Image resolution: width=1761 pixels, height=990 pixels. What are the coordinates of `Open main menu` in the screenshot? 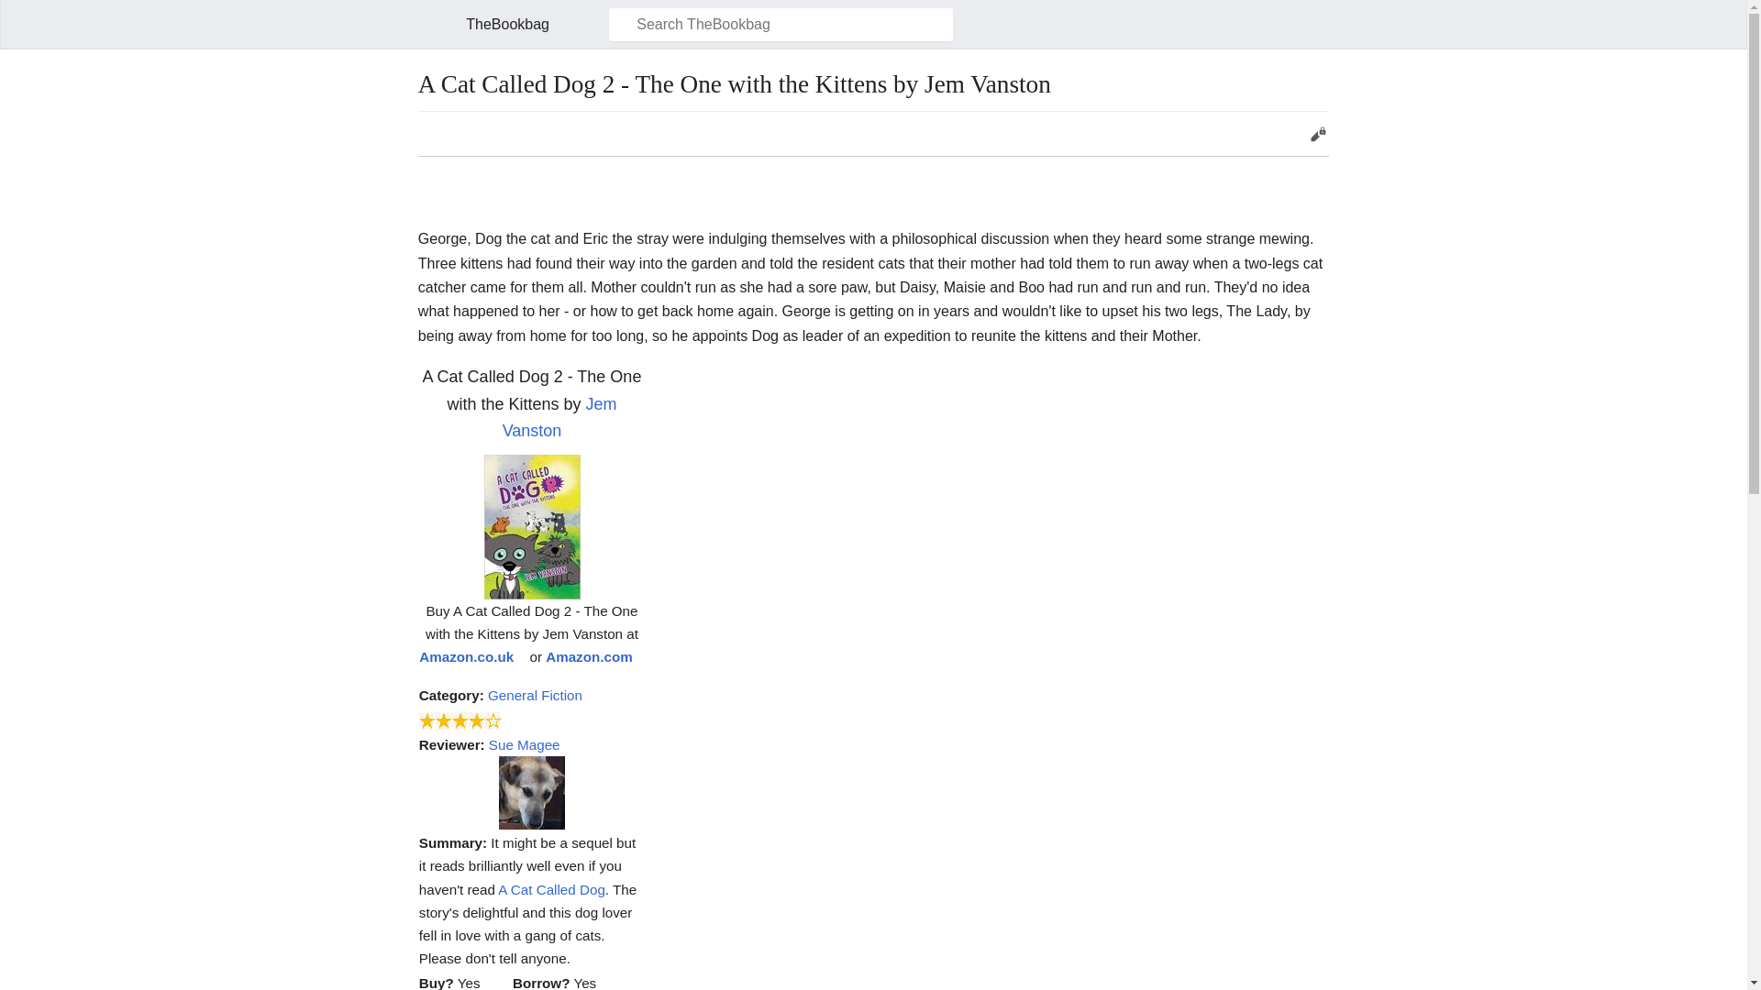 It's located at (426, 24).